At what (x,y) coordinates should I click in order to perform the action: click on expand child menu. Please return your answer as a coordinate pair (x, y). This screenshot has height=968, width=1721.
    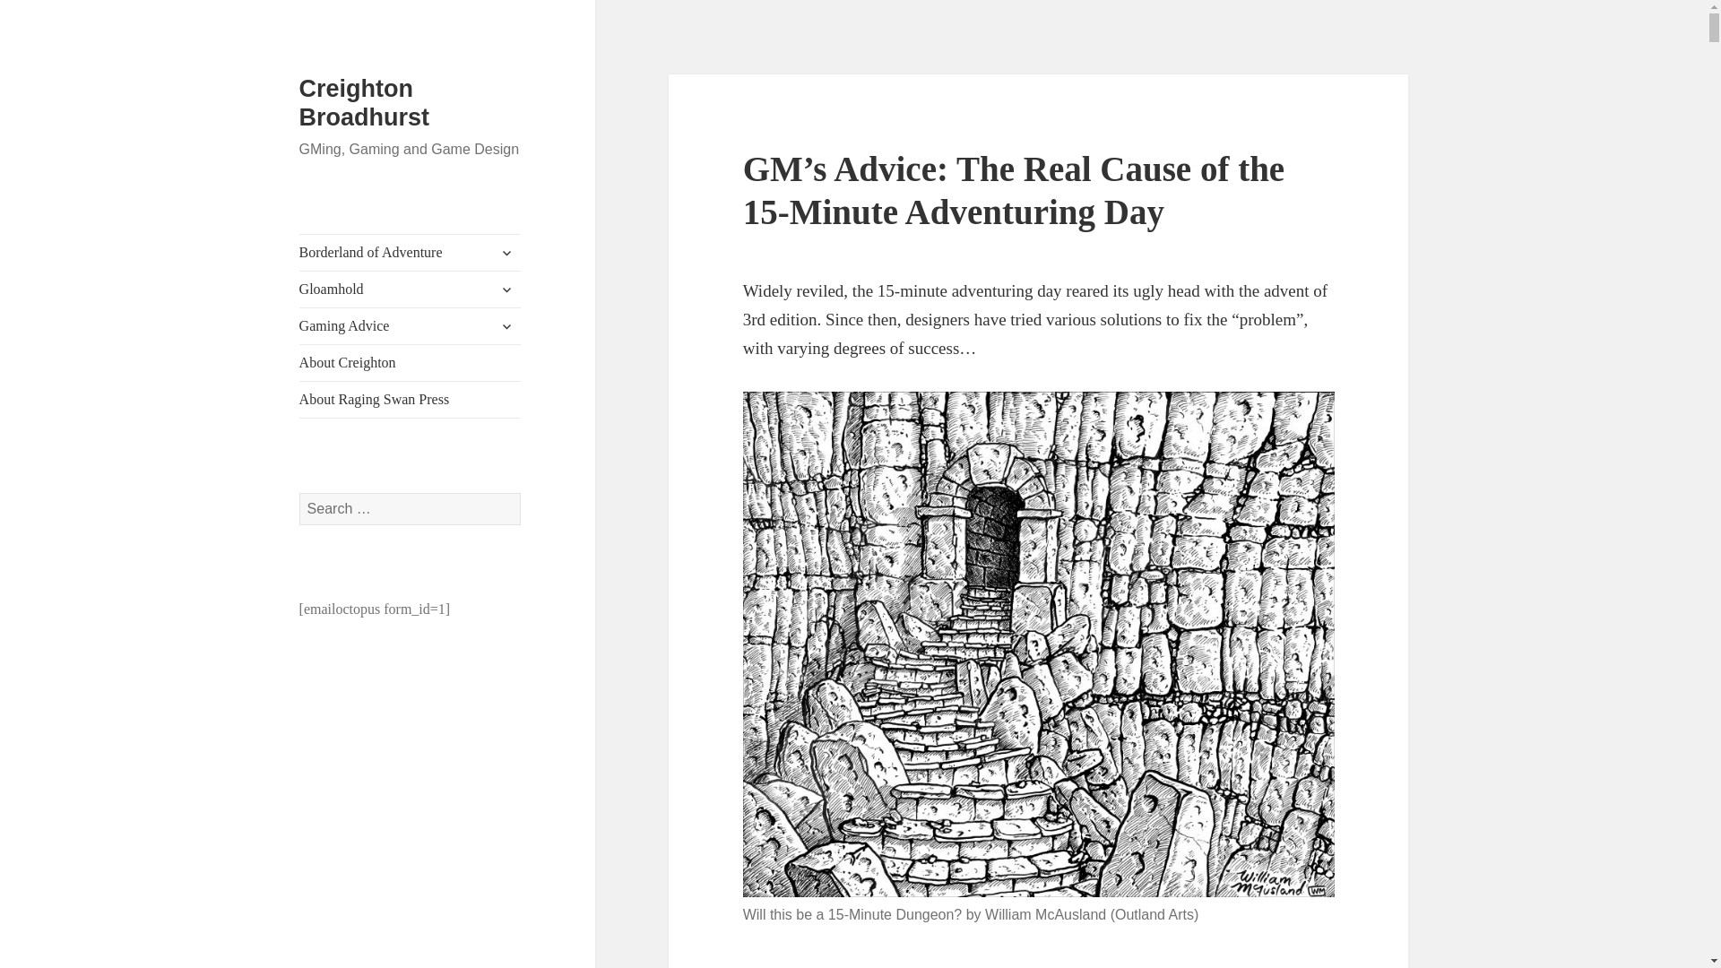
    Looking at the image, I should click on (506, 253).